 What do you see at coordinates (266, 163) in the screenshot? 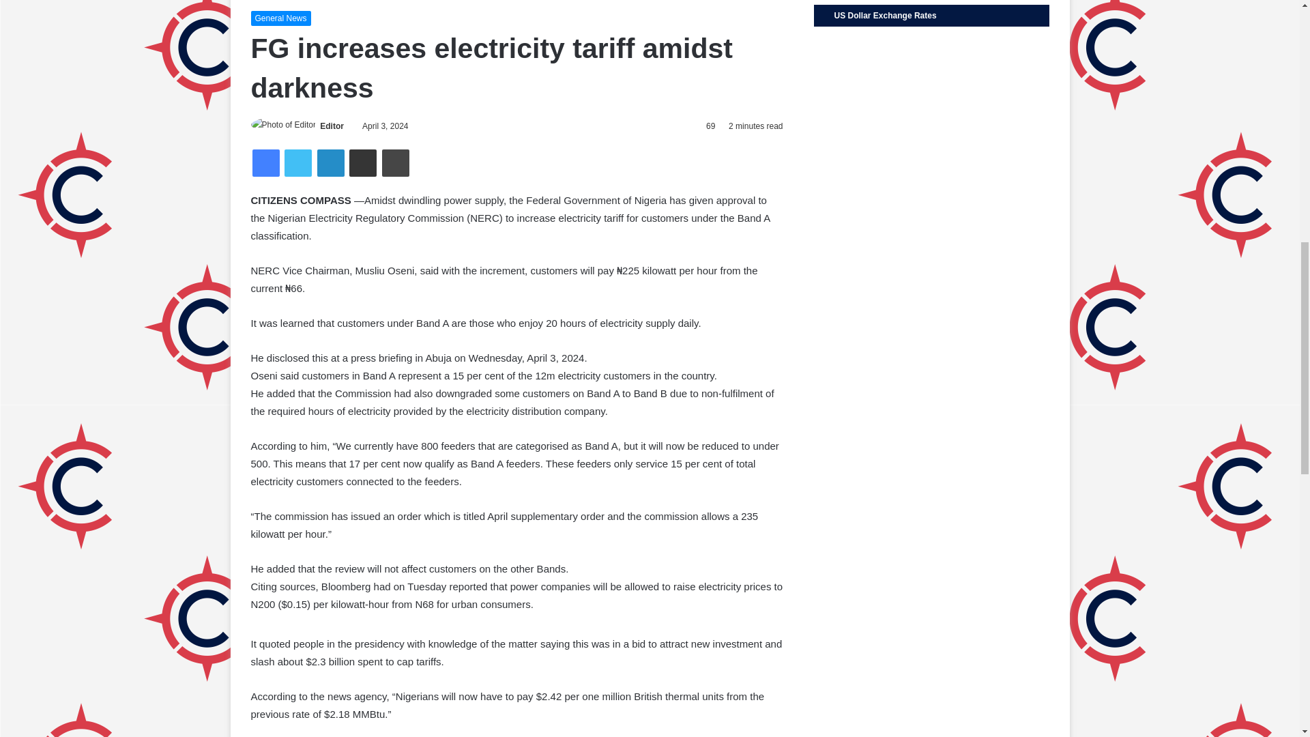
I see `Facebook` at bounding box center [266, 163].